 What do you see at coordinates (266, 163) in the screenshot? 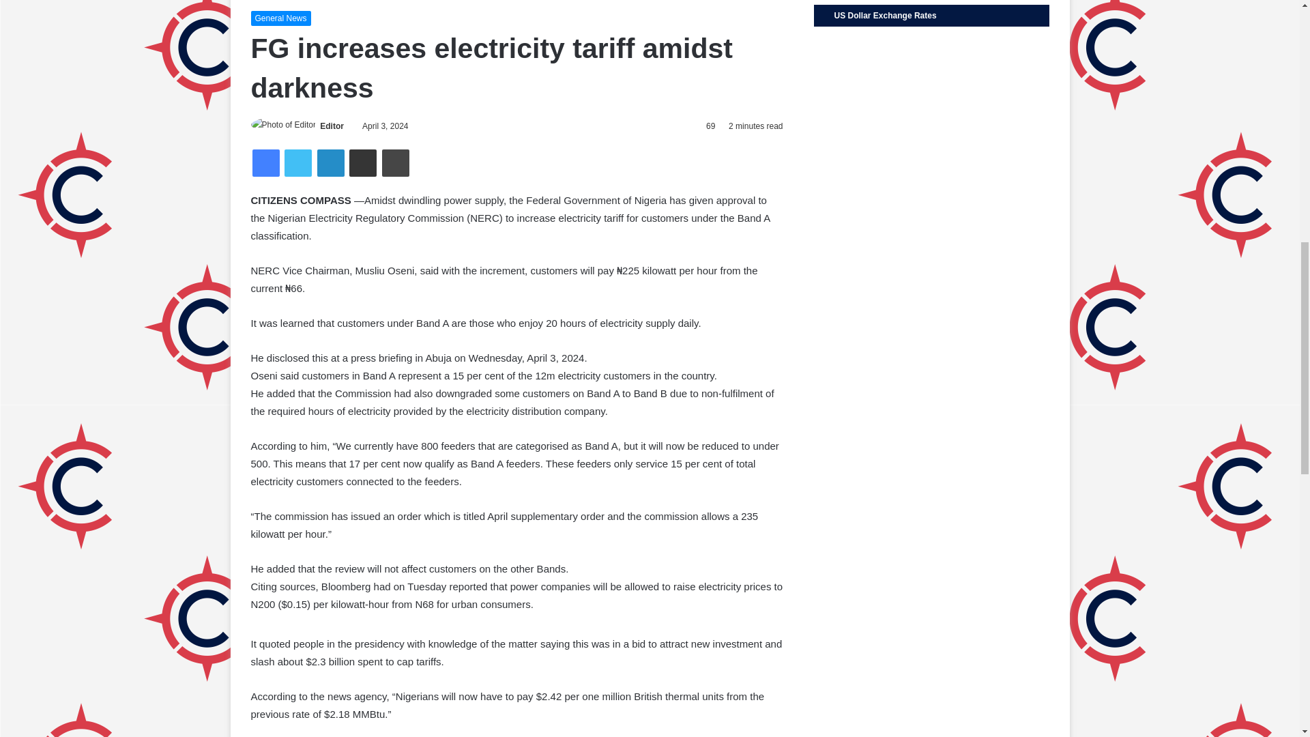
I see `Facebook` at bounding box center [266, 163].